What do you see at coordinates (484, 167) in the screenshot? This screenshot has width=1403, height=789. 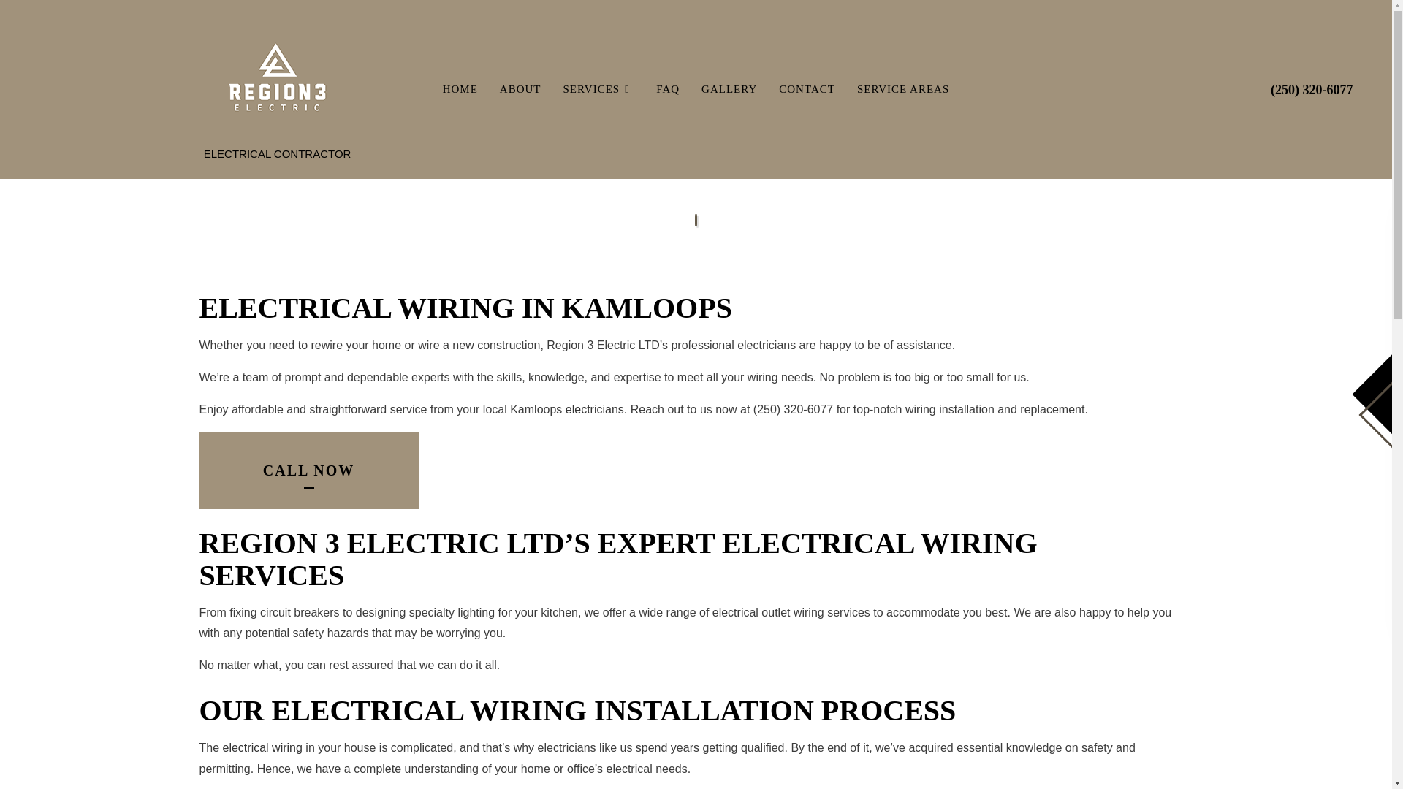 I see `ELECTRICAL CONTRACTOR` at bounding box center [484, 167].